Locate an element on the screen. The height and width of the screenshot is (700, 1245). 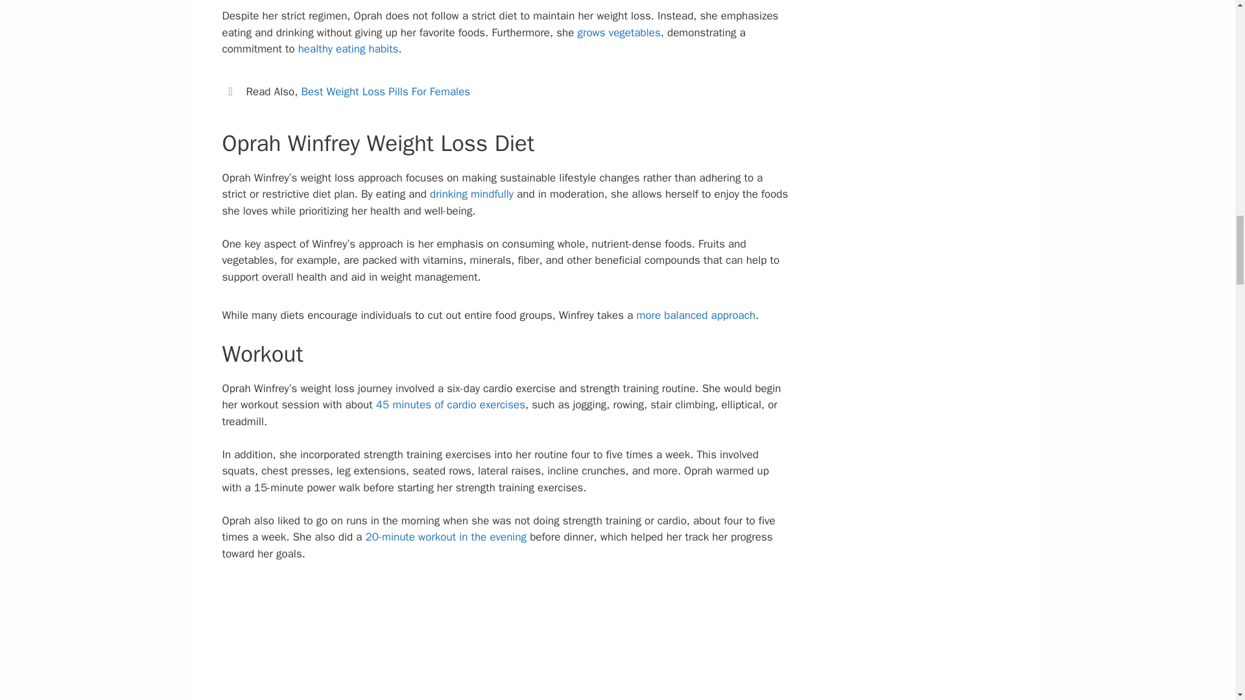
healthy eating habits is located at coordinates (348, 49).